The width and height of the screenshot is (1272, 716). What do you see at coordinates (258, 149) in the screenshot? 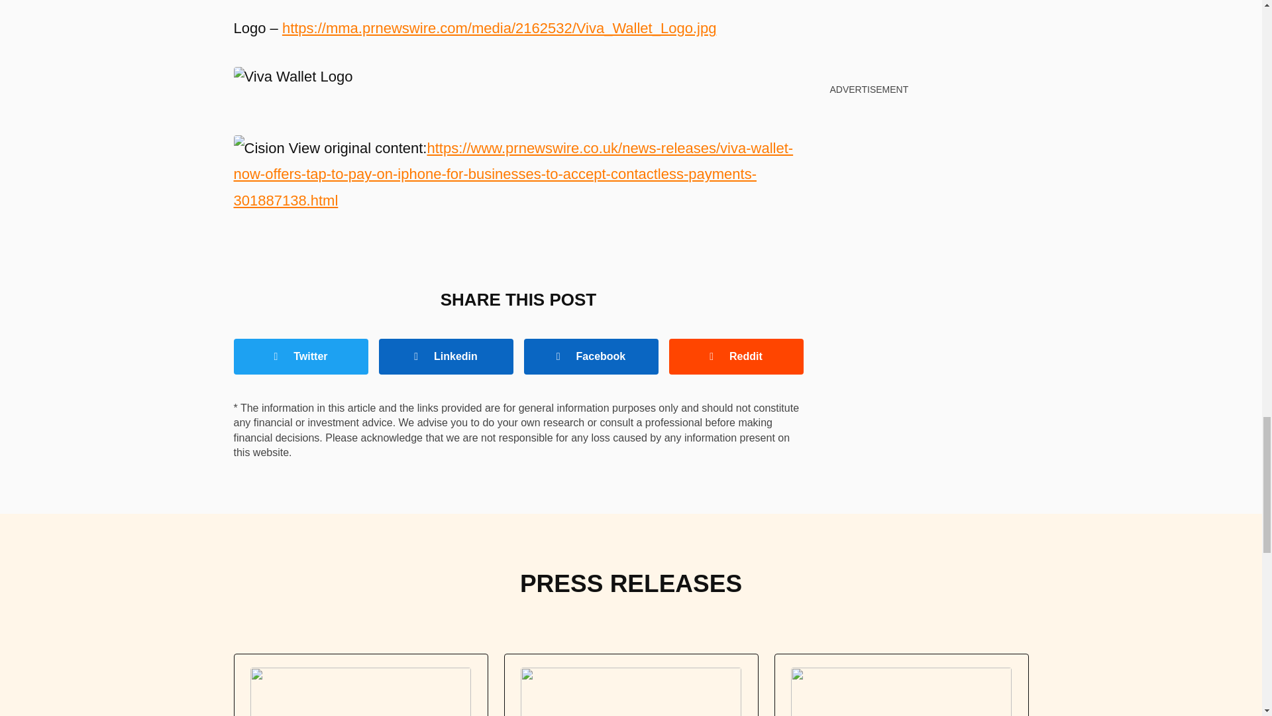
I see `Cision` at bounding box center [258, 149].